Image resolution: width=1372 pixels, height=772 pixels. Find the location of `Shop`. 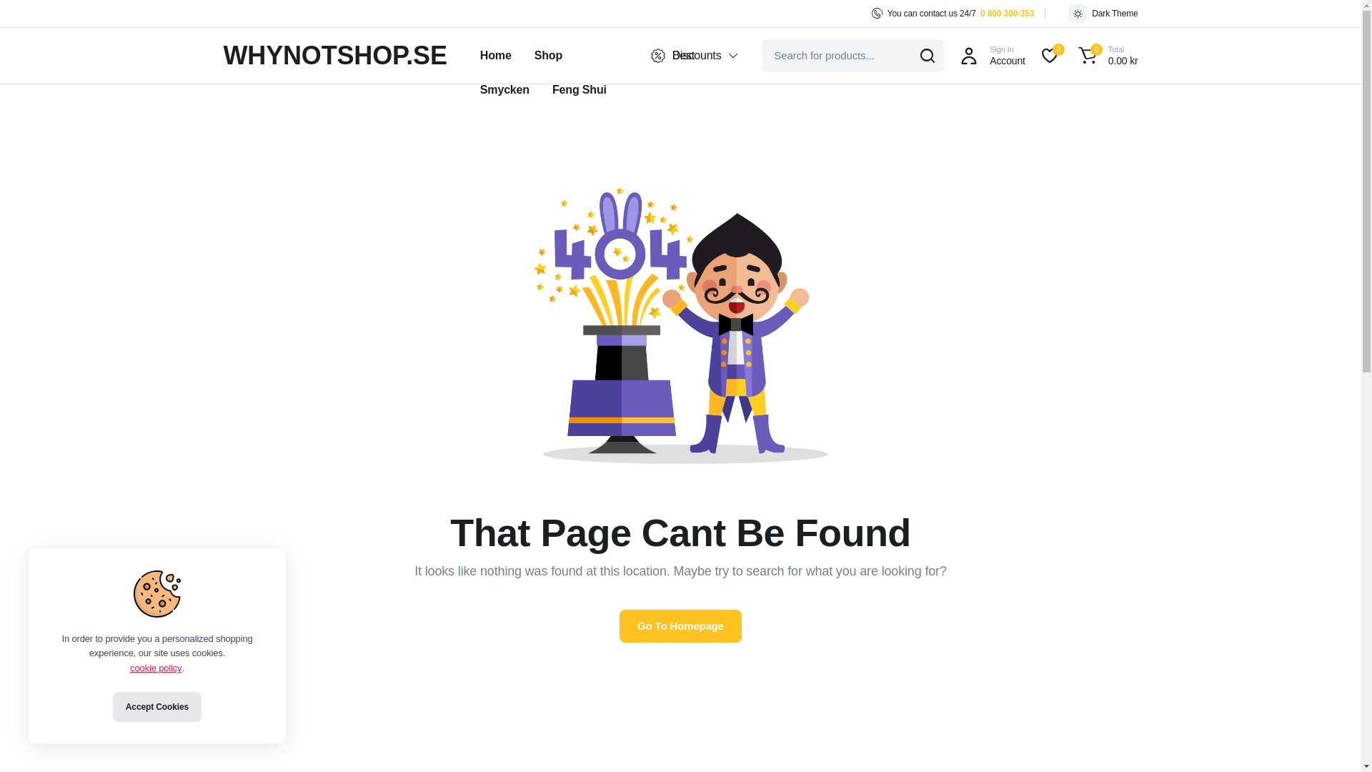

Shop is located at coordinates (547, 56).